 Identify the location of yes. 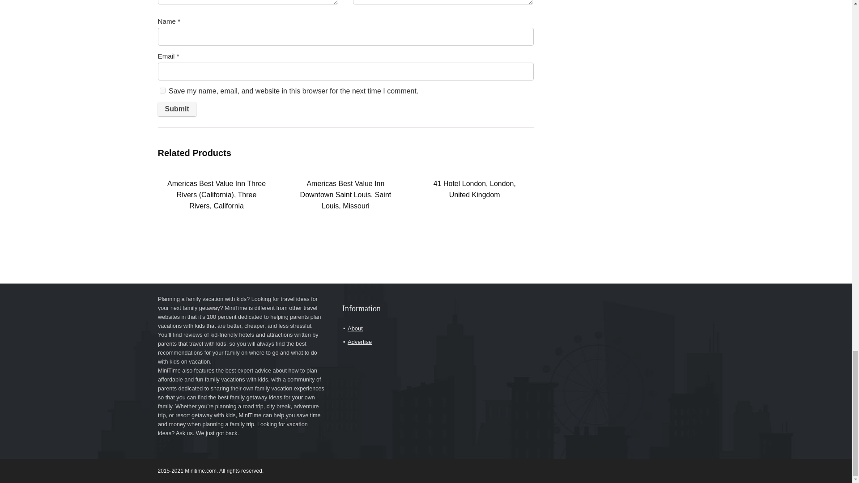
(162, 90).